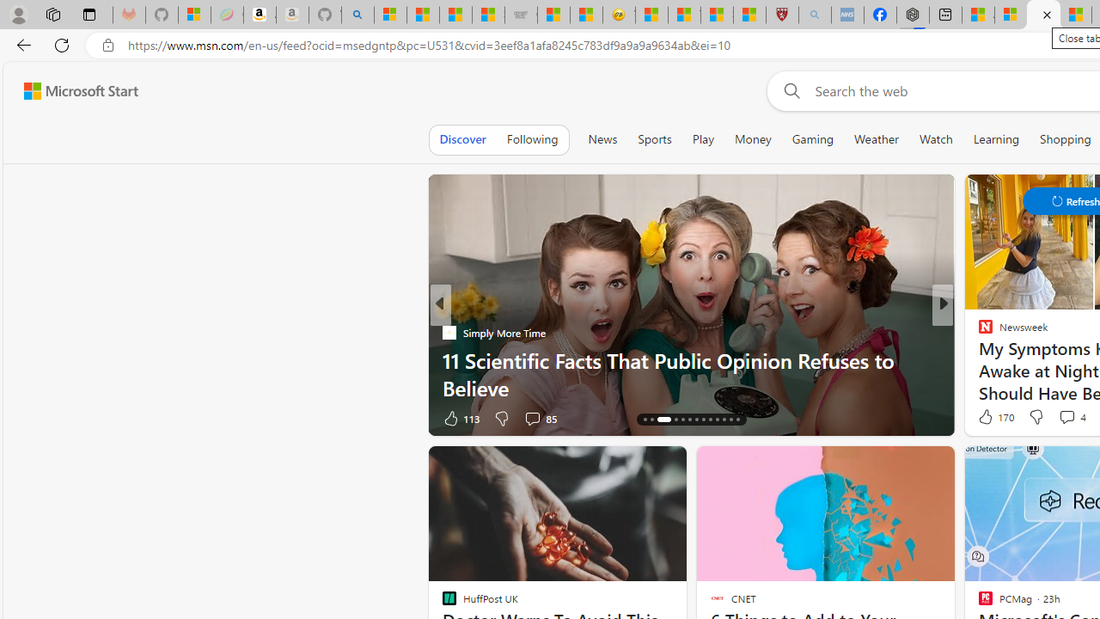 The image size is (1100, 619). I want to click on View comments 5 Comment, so click(1060, 418).